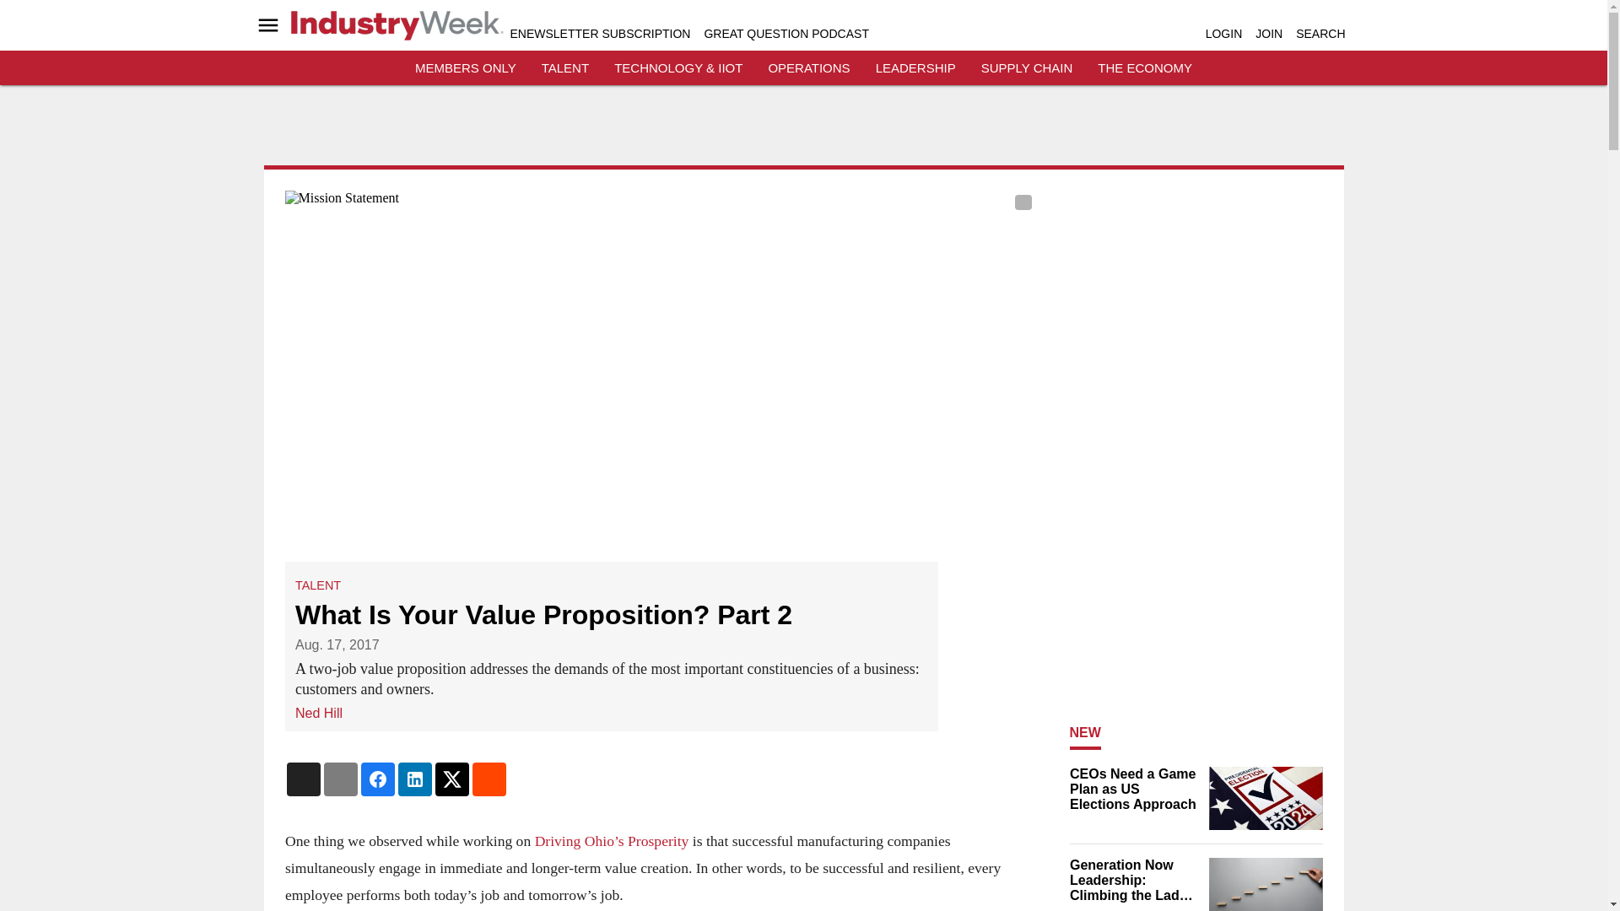 Image resolution: width=1620 pixels, height=911 pixels. What do you see at coordinates (1145, 67) in the screenshot?
I see `THE ECONOMY` at bounding box center [1145, 67].